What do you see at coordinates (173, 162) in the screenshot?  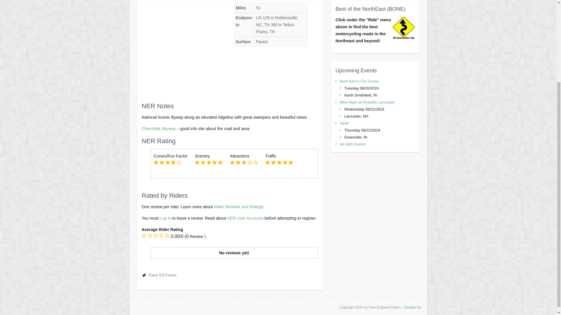 I see `More Curves Than Not` at bounding box center [173, 162].